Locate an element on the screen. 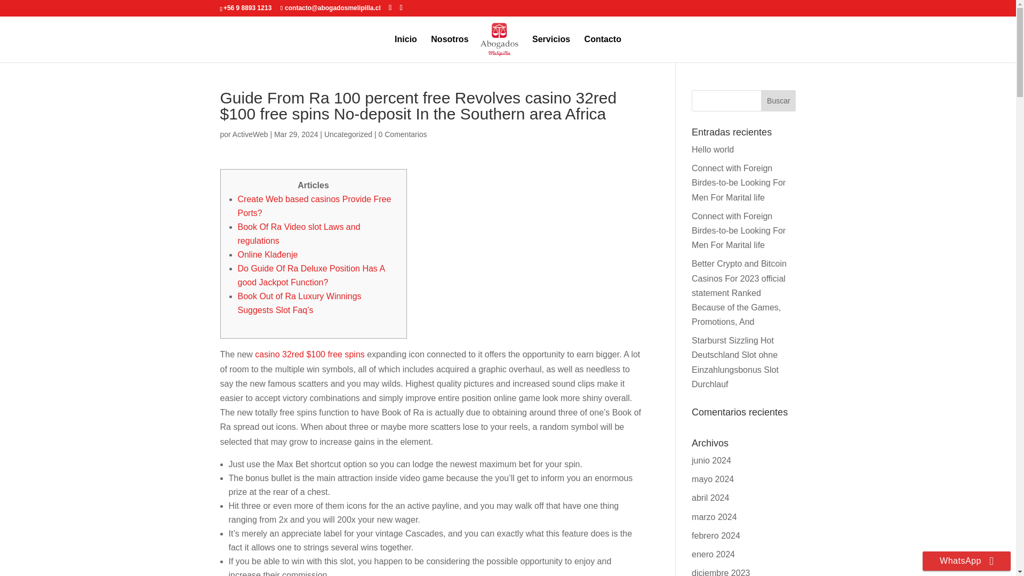 This screenshot has height=576, width=1024. Servicios is located at coordinates (551, 49).